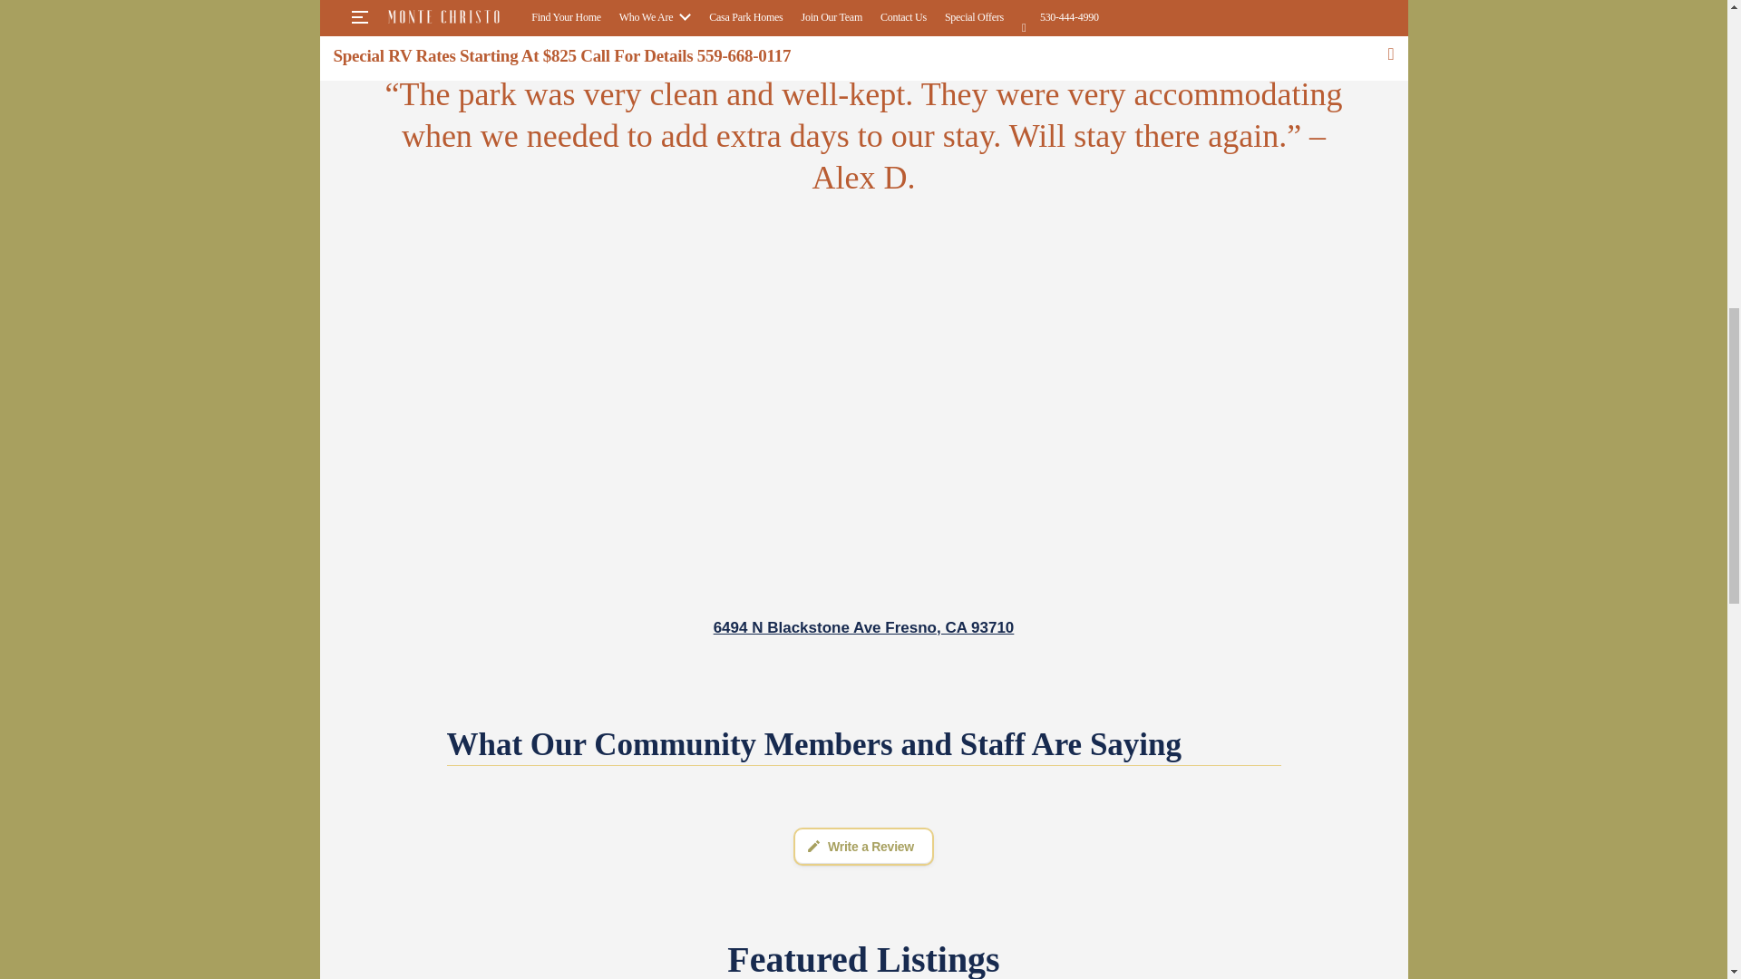 Image resolution: width=1741 pixels, height=979 pixels. What do you see at coordinates (864, 627) in the screenshot?
I see `6494 N Blackstone Ave Fresno, CA 93710` at bounding box center [864, 627].